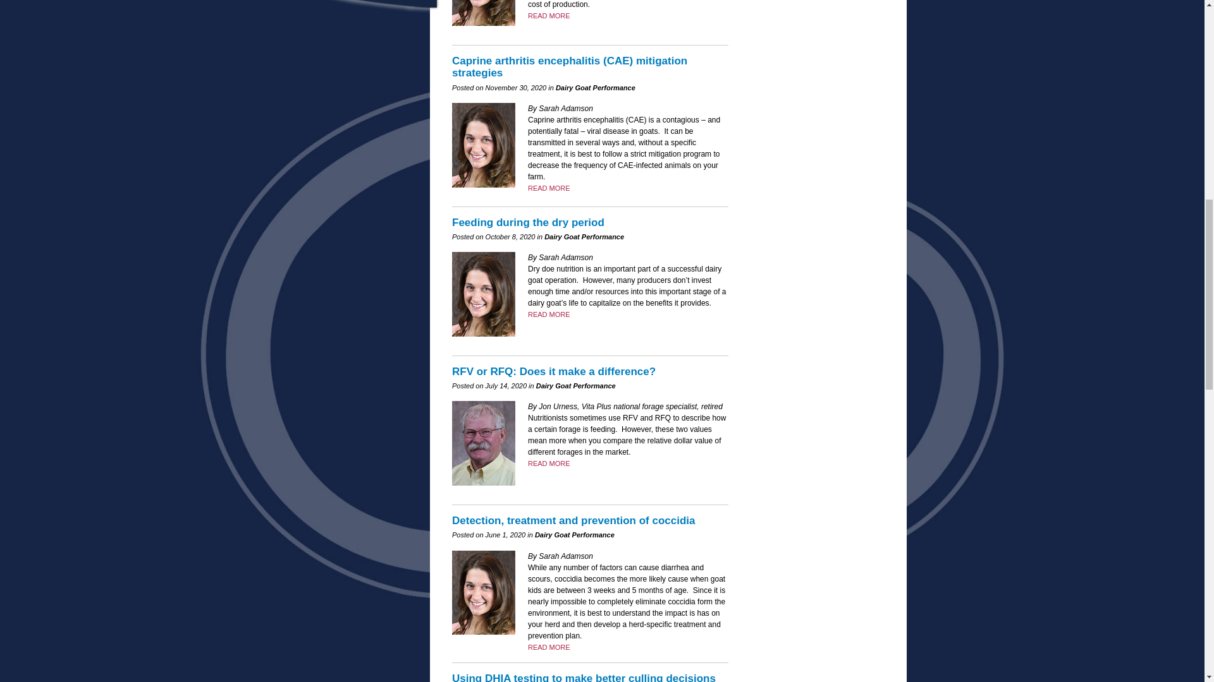 This screenshot has height=682, width=1214. What do you see at coordinates (549, 463) in the screenshot?
I see `Winter calf barn ventilation` at bounding box center [549, 463].